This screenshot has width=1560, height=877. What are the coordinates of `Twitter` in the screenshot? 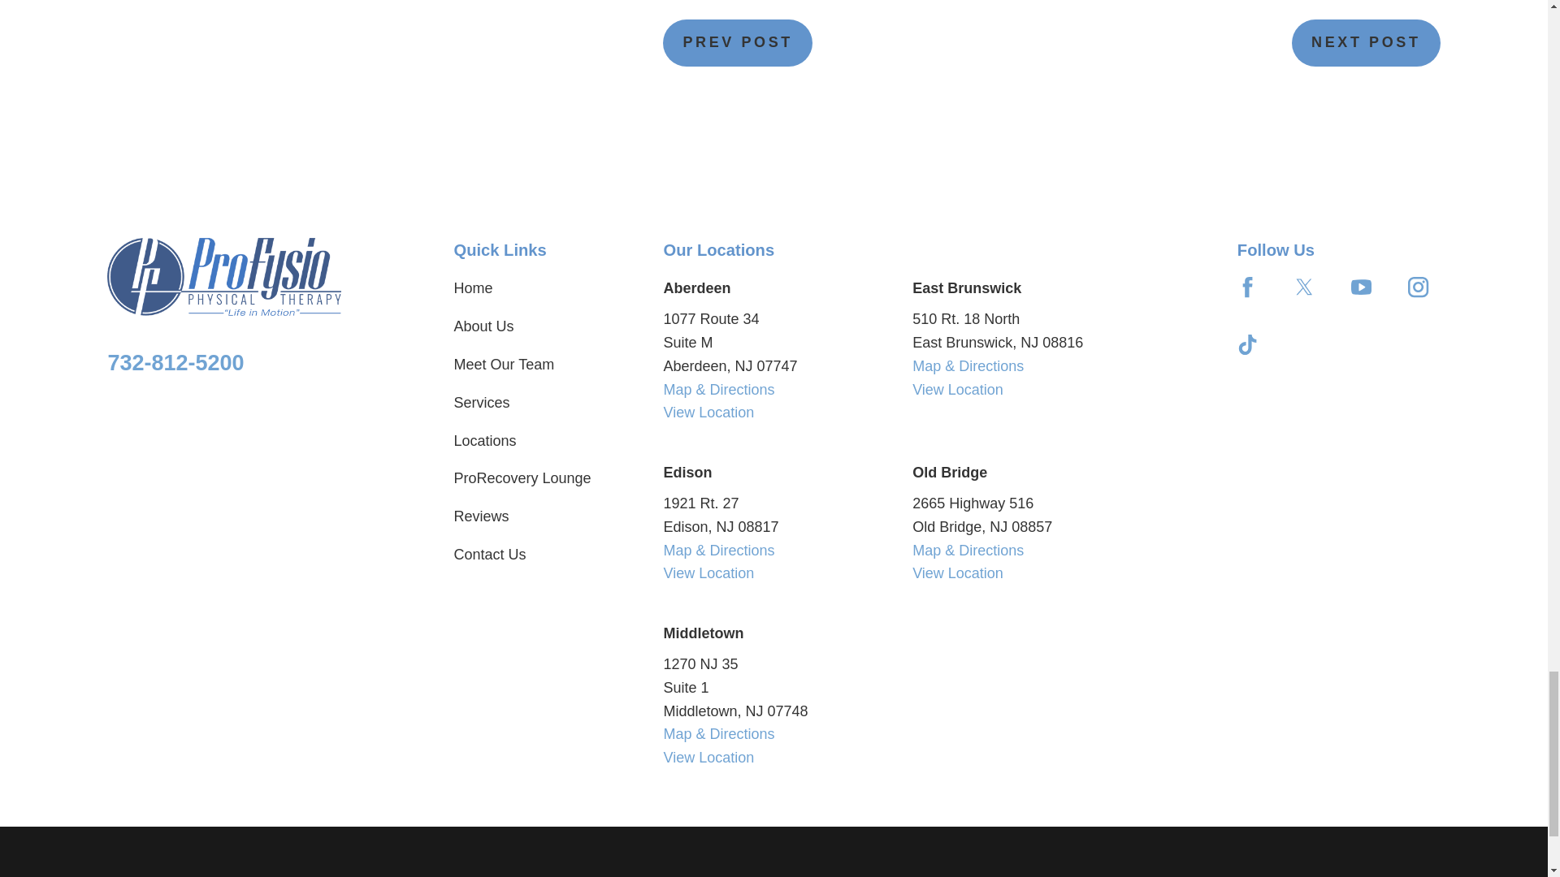 It's located at (1305, 287).